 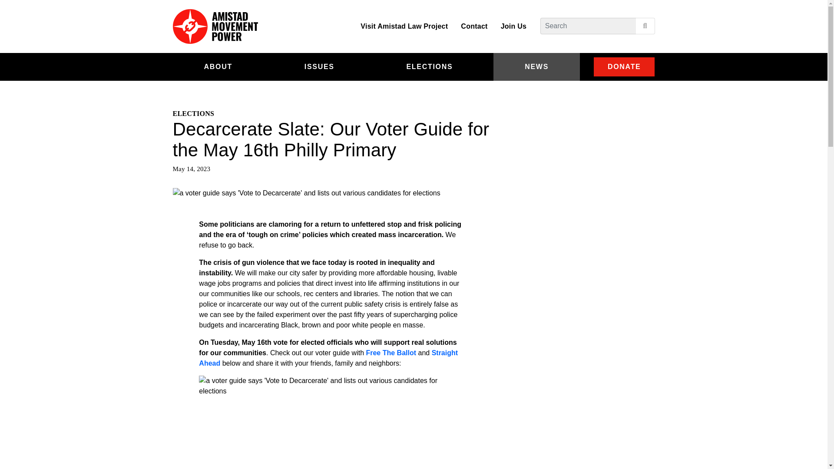 I want to click on ELECTIONS, so click(x=430, y=67).